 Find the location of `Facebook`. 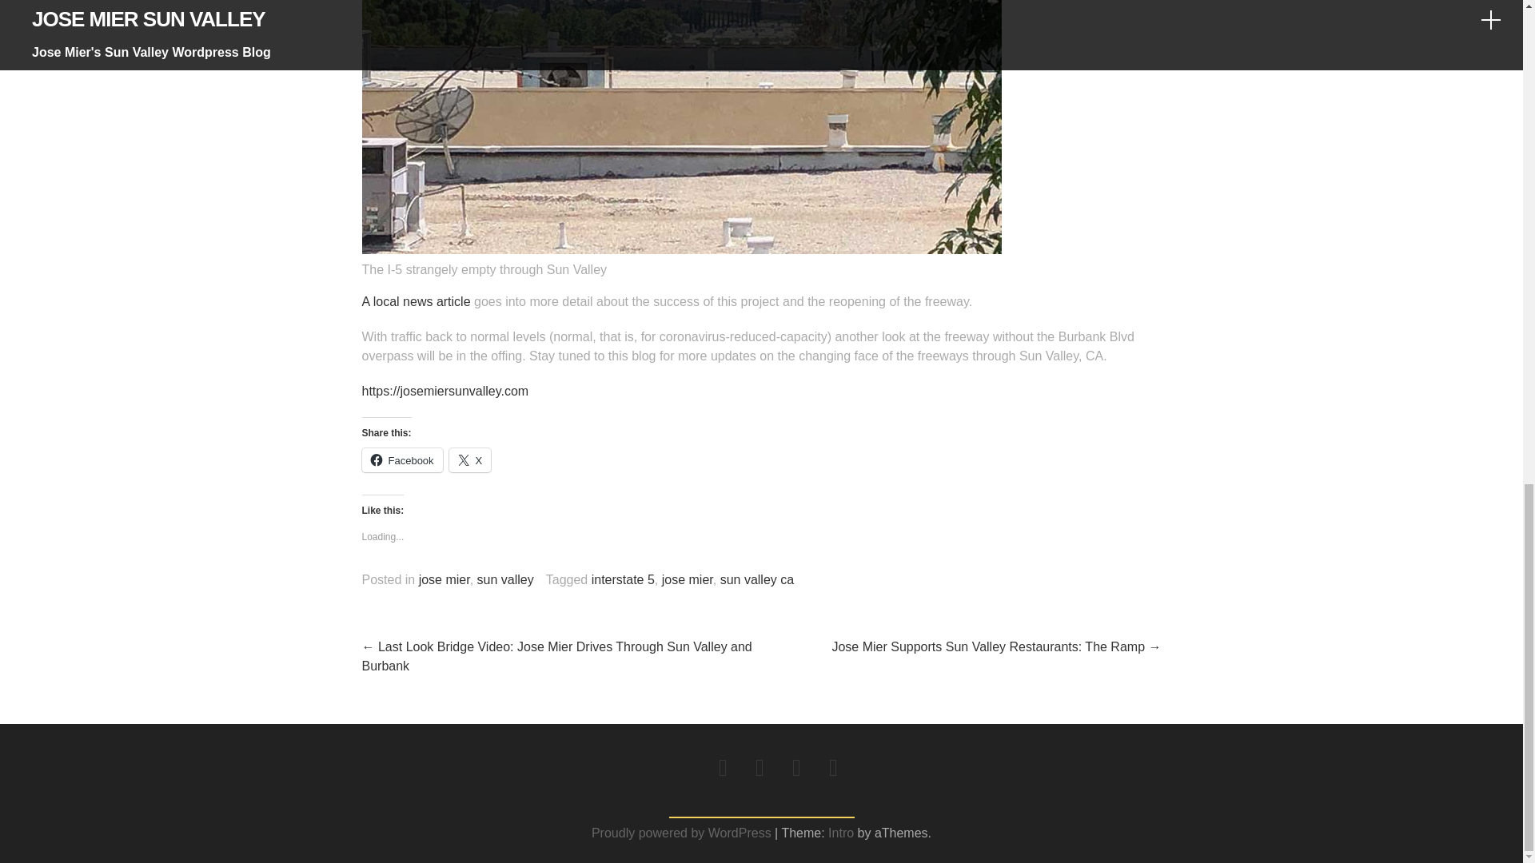

Facebook is located at coordinates (401, 459).